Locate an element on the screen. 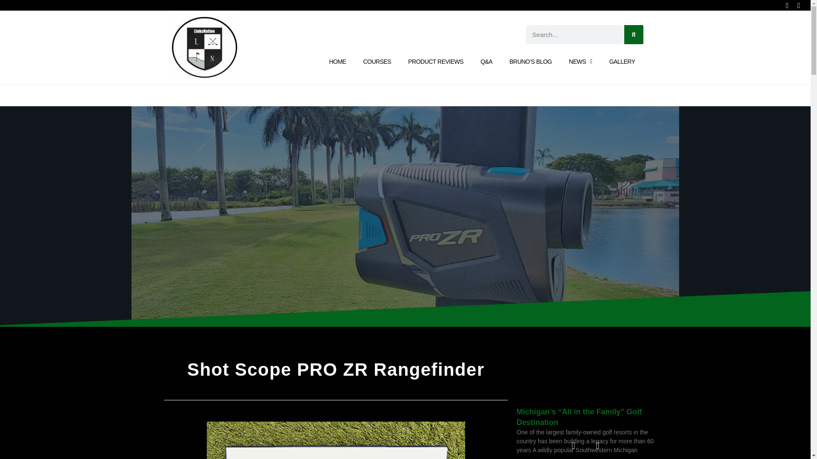 This screenshot has width=817, height=459. HOME is located at coordinates (337, 62).